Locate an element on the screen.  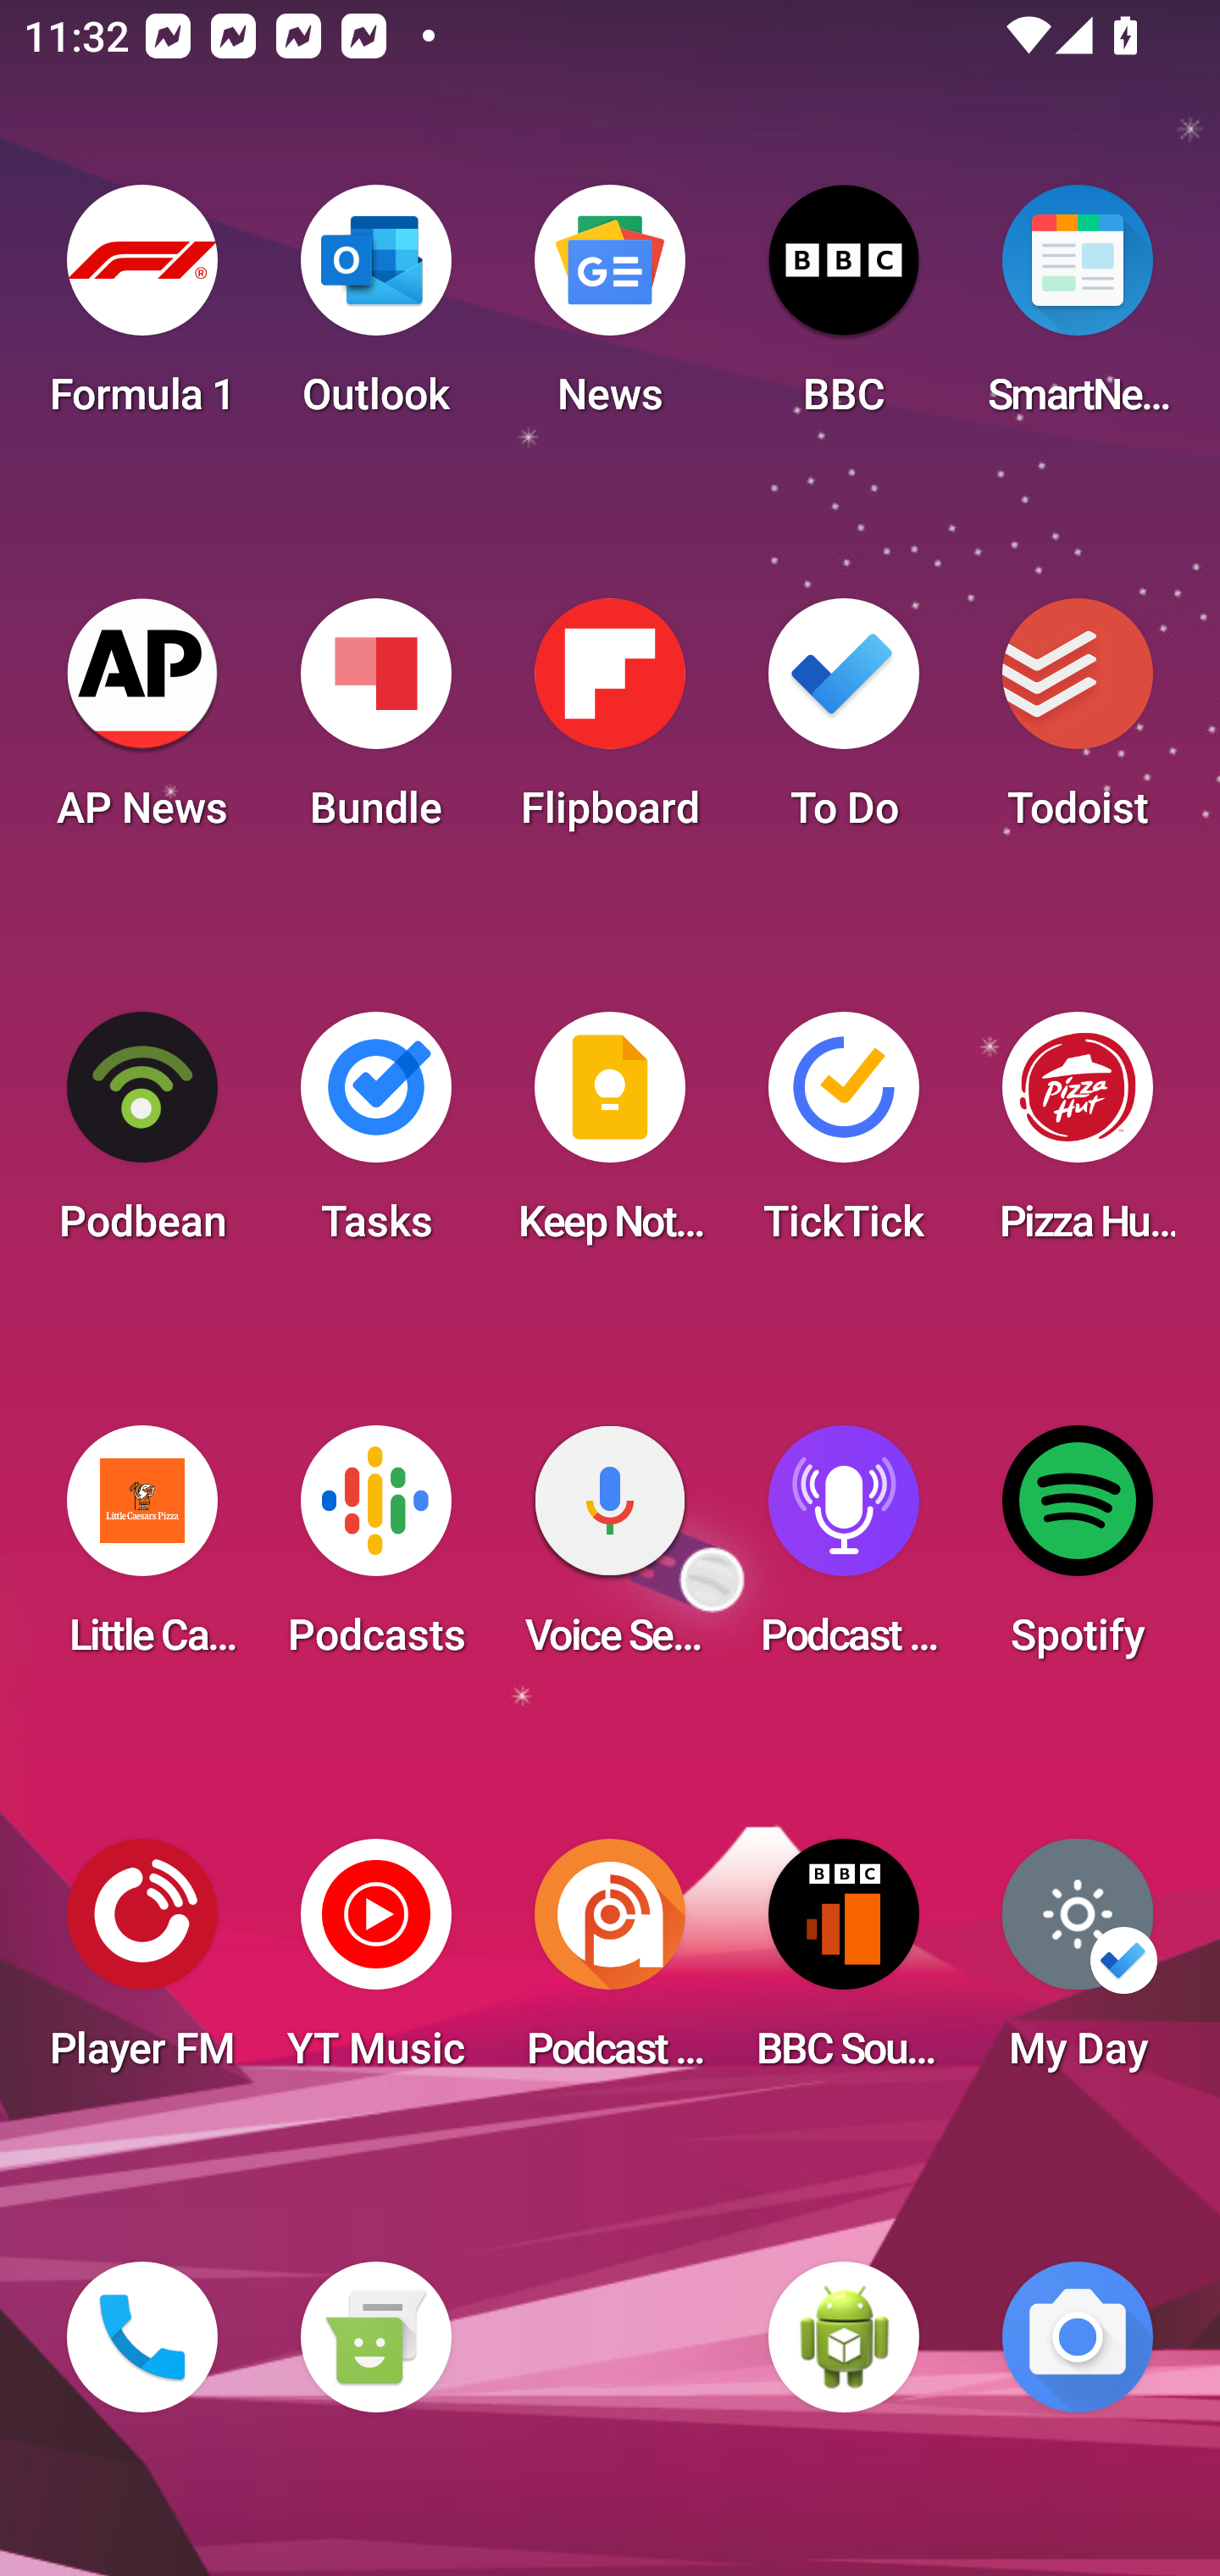
Phone is located at coordinates (142, 2337).